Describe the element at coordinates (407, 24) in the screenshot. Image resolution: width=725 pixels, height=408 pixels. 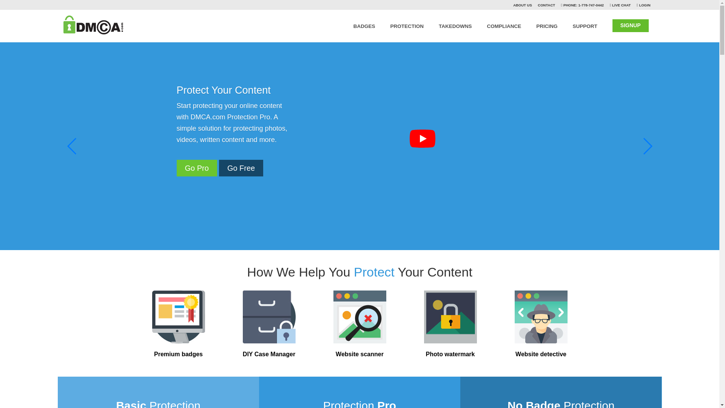
I see `PROTECTION` at that location.